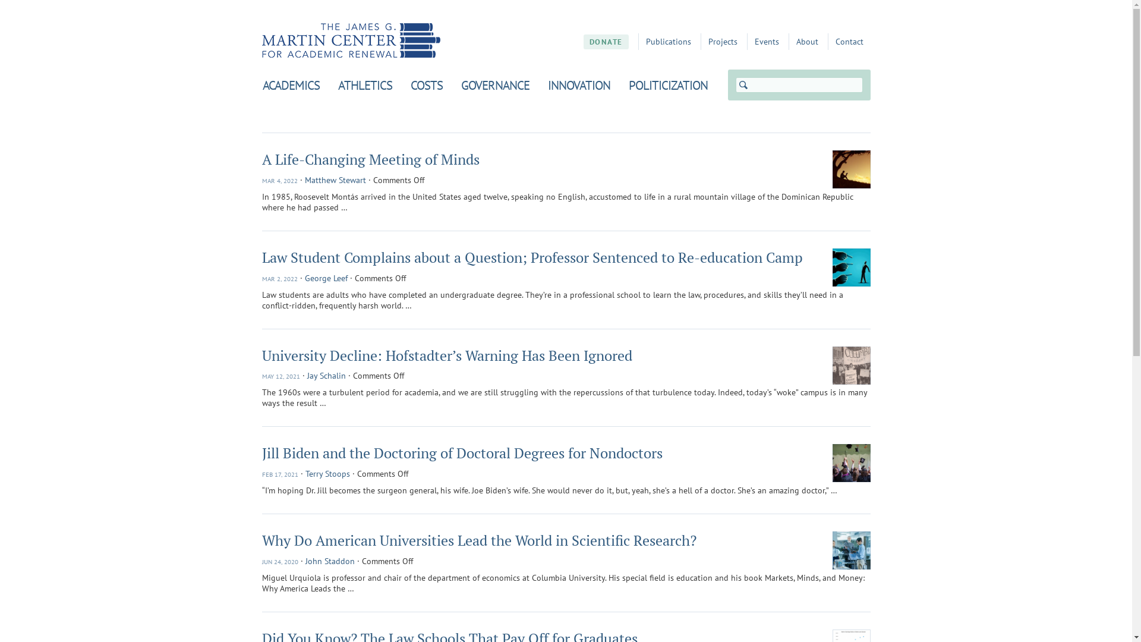  I want to click on About, so click(807, 42).